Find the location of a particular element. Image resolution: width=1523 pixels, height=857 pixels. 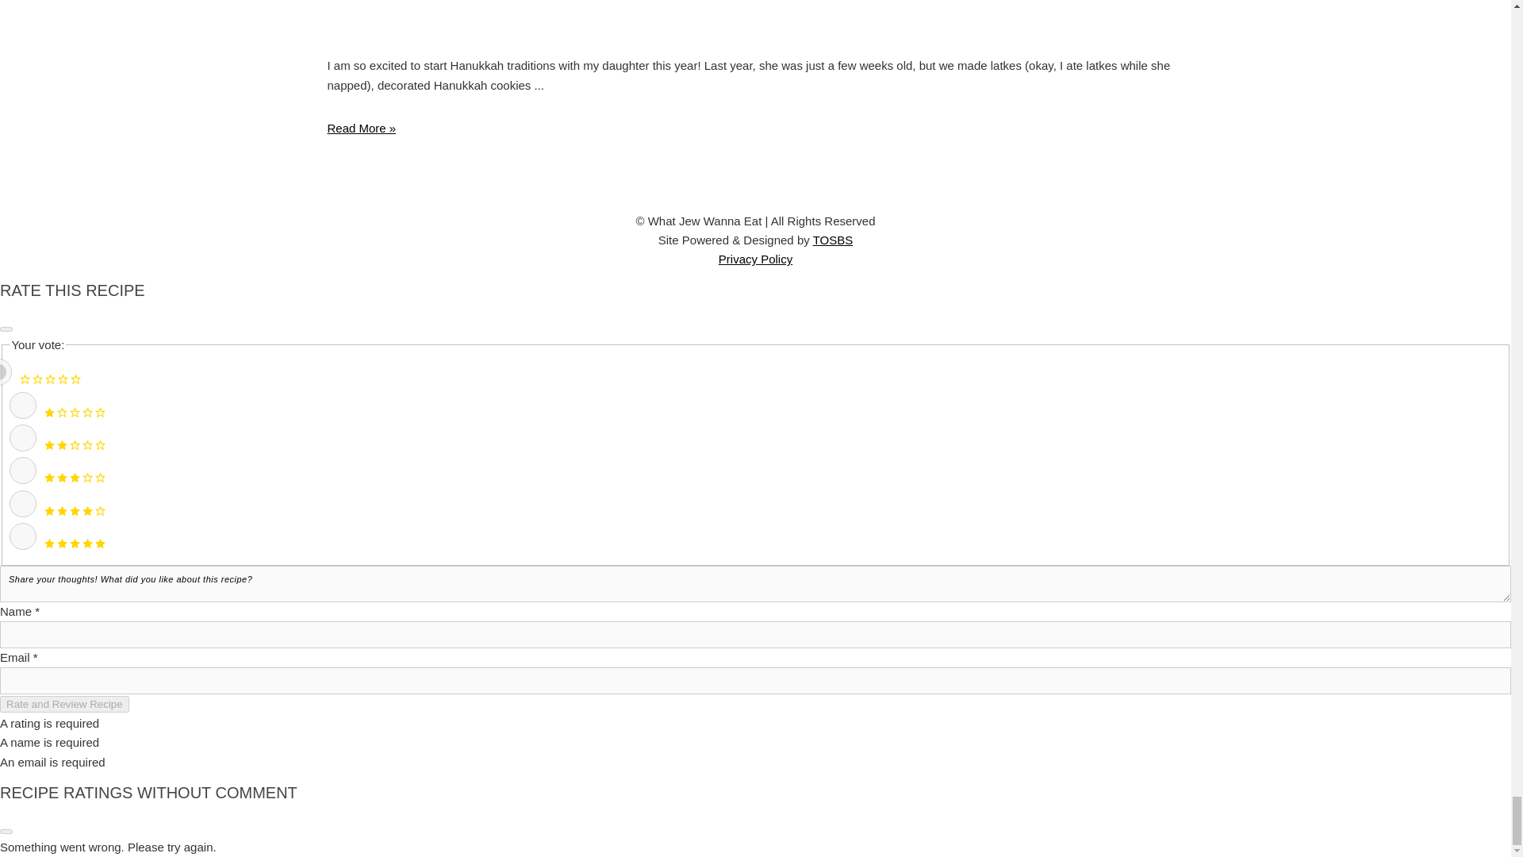

5 is located at coordinates (22, 536).